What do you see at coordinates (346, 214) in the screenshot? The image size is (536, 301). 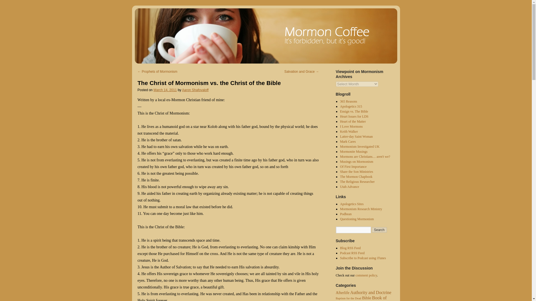 I see `Viewpoint on Mormonism shows on Podbean` at bounding box center [346, 214].